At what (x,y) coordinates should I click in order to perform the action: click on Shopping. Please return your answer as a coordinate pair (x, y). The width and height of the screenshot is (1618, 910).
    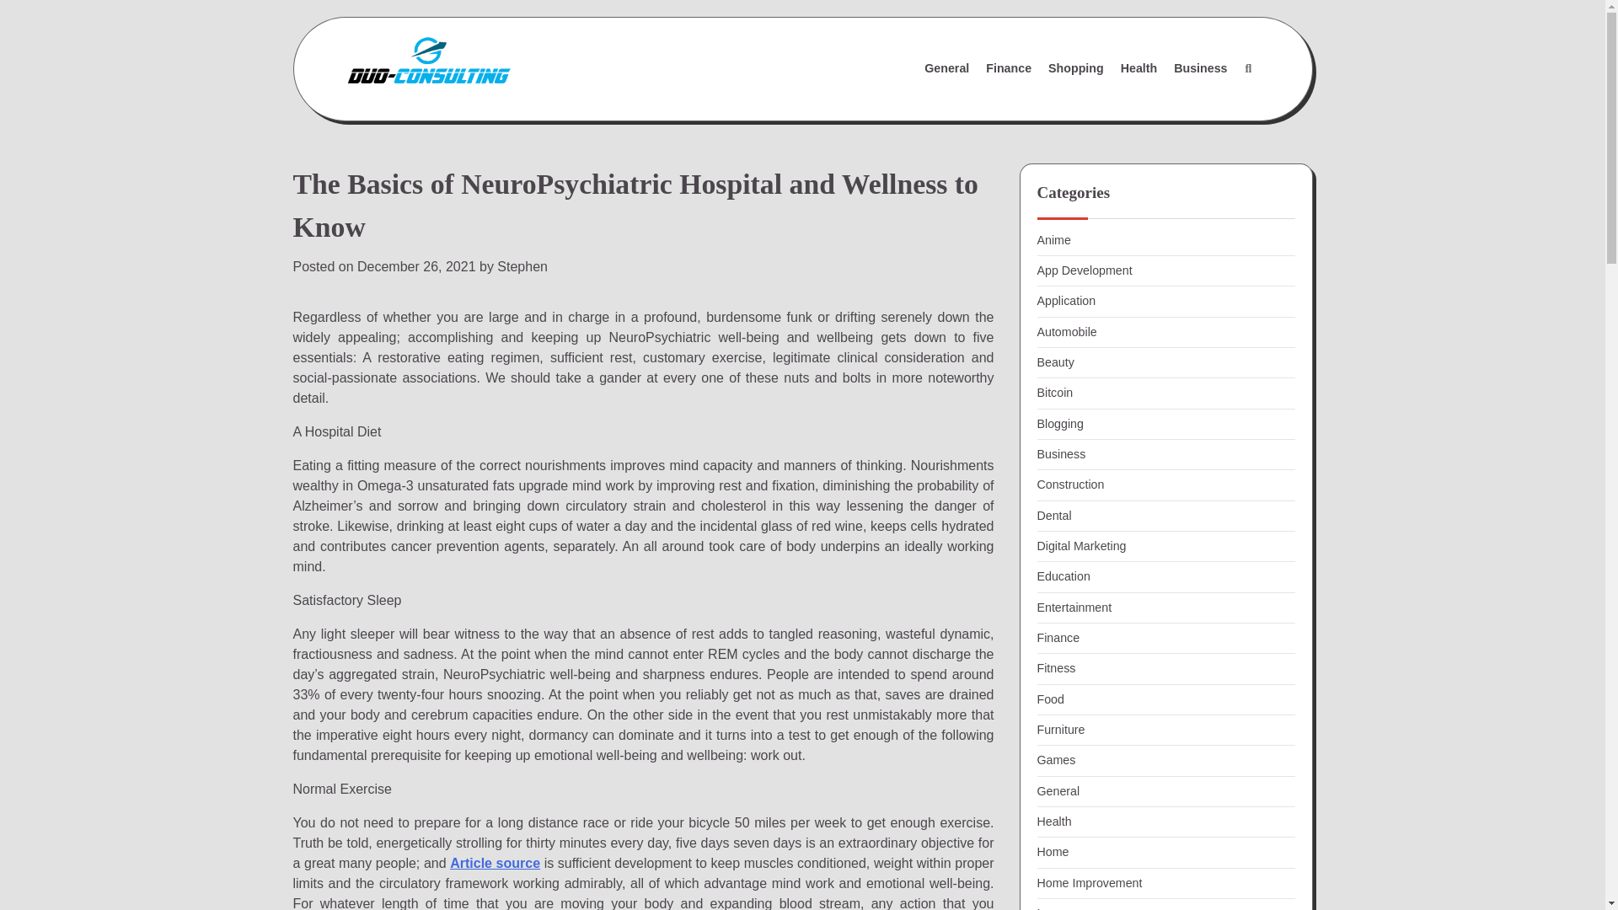
    Looking at the image, I should click on (1076, 67).